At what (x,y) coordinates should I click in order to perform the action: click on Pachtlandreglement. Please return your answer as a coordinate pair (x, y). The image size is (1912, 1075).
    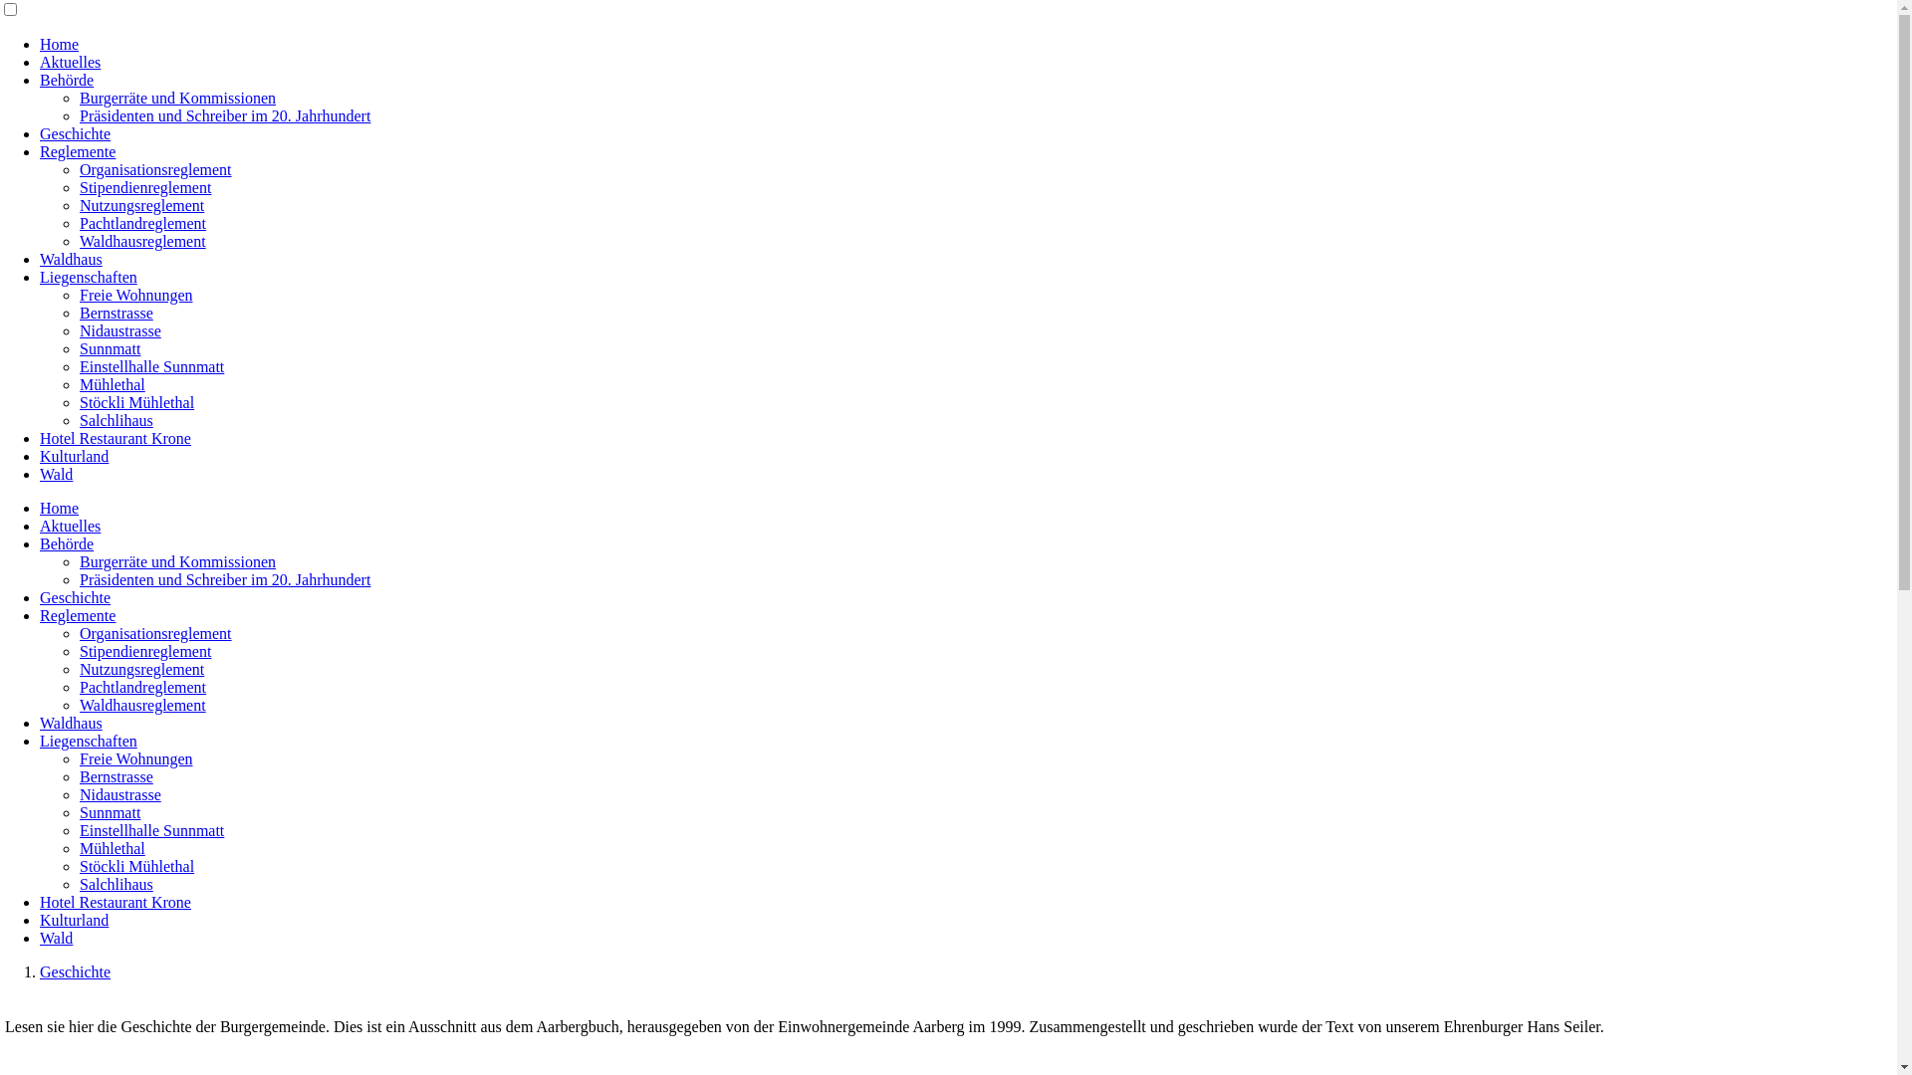
    Looking at the image, I should click on (143, 223).